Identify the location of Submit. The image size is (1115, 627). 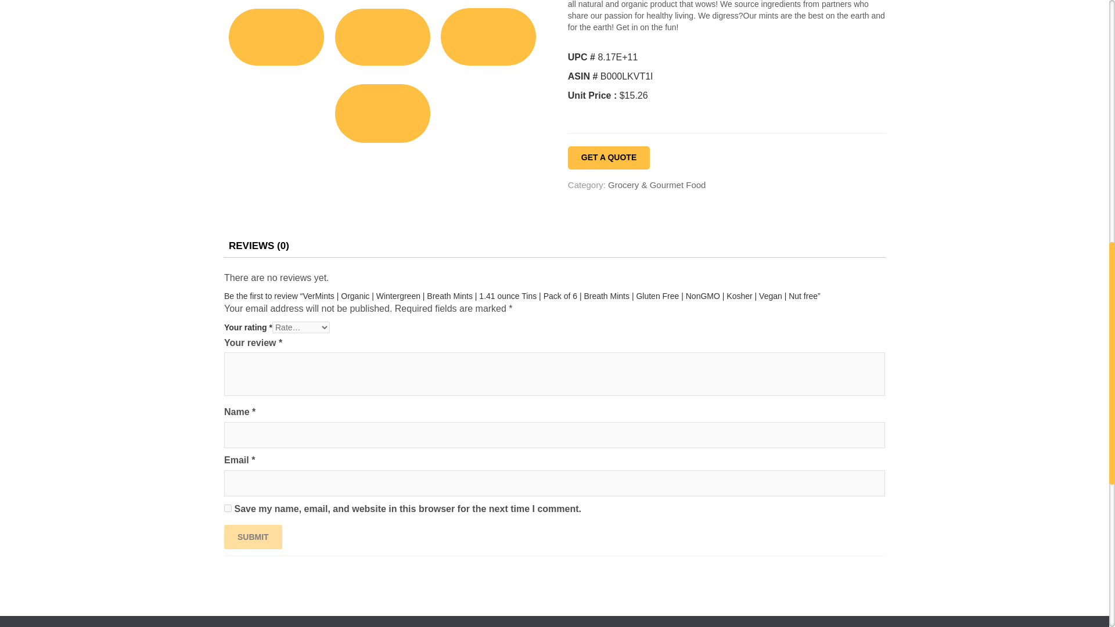
(253, 536).